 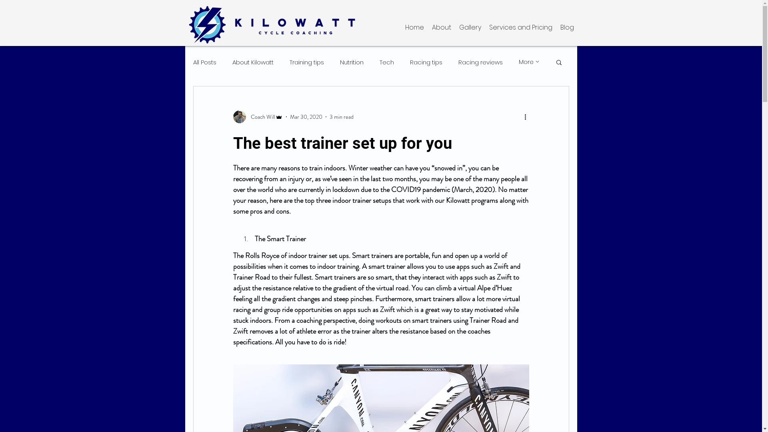 What do you see at coordinates (386, 62) in the screenshot?
I see `Tech` at bounding box center [386, 62].